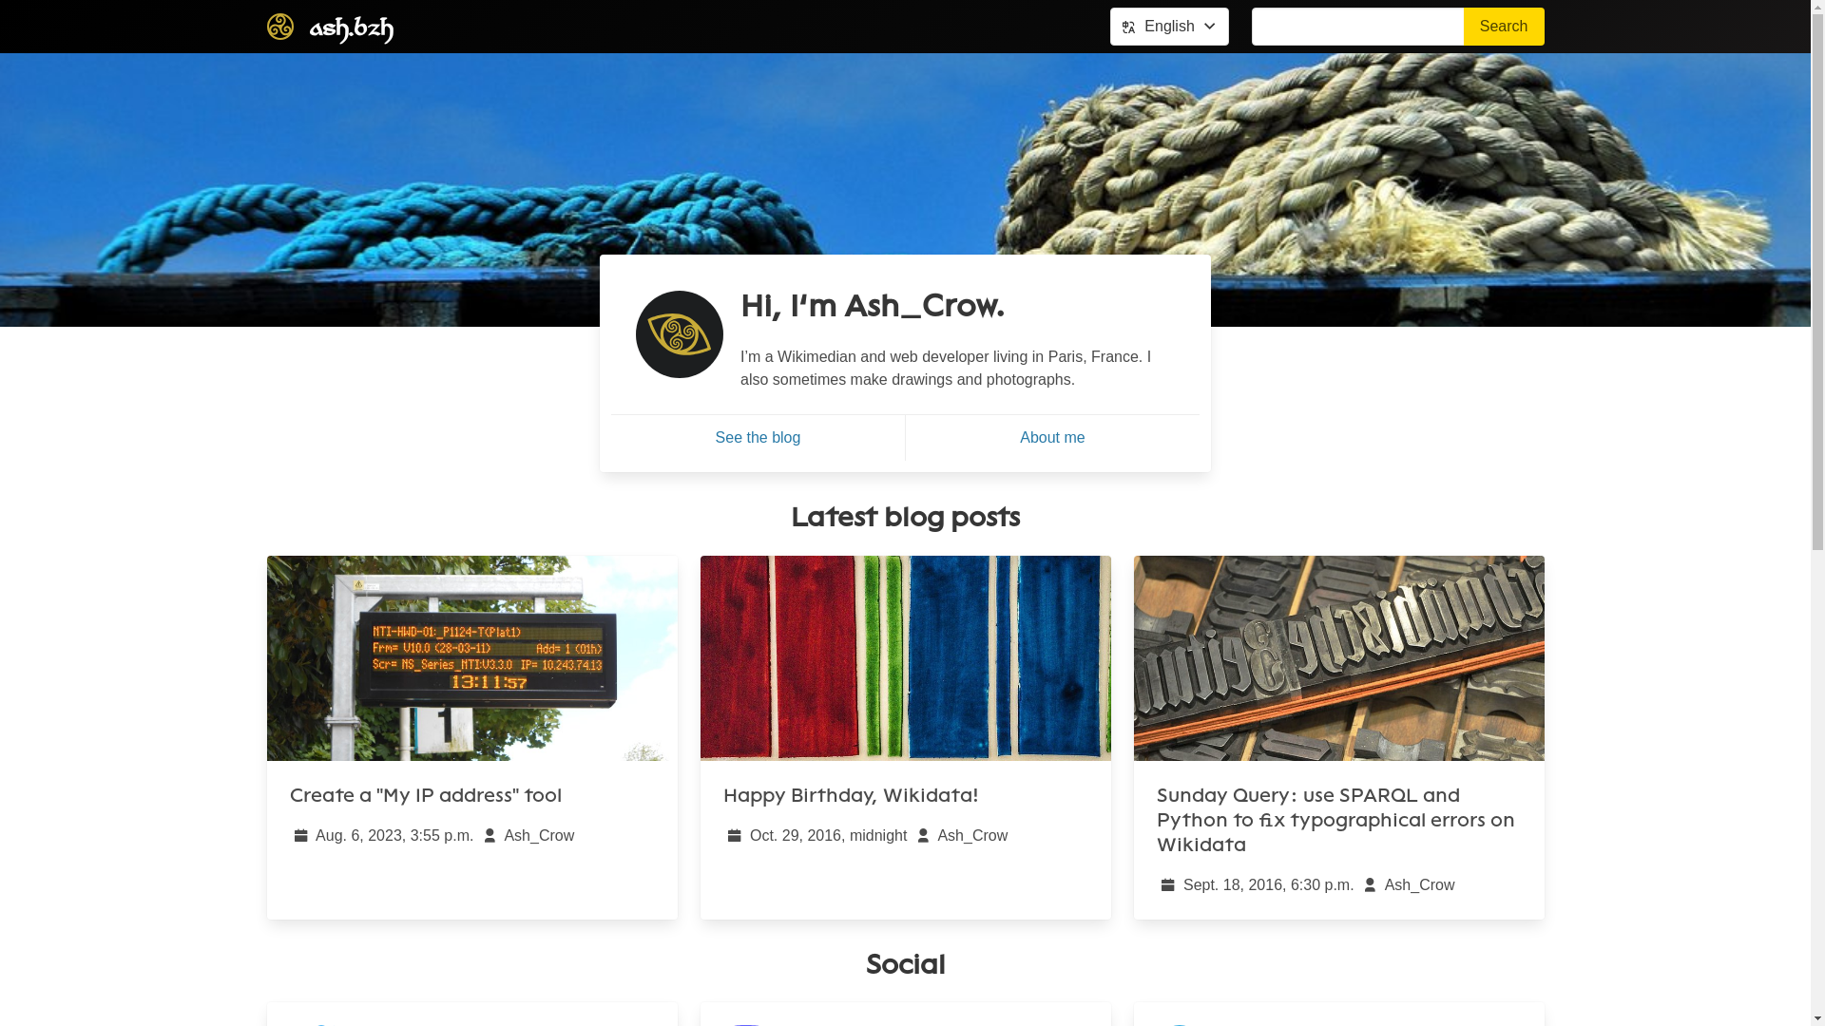  Describe the element at coordinates (471, 737) in the screenshot. I see `Create a "My IP address" tool` at that location.